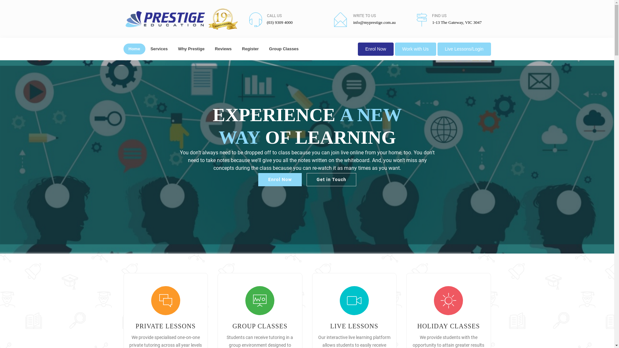  What do you see at coordinates (439, 16) in the screenshot?
I see `FIND US` at bounding box center [439, 16].